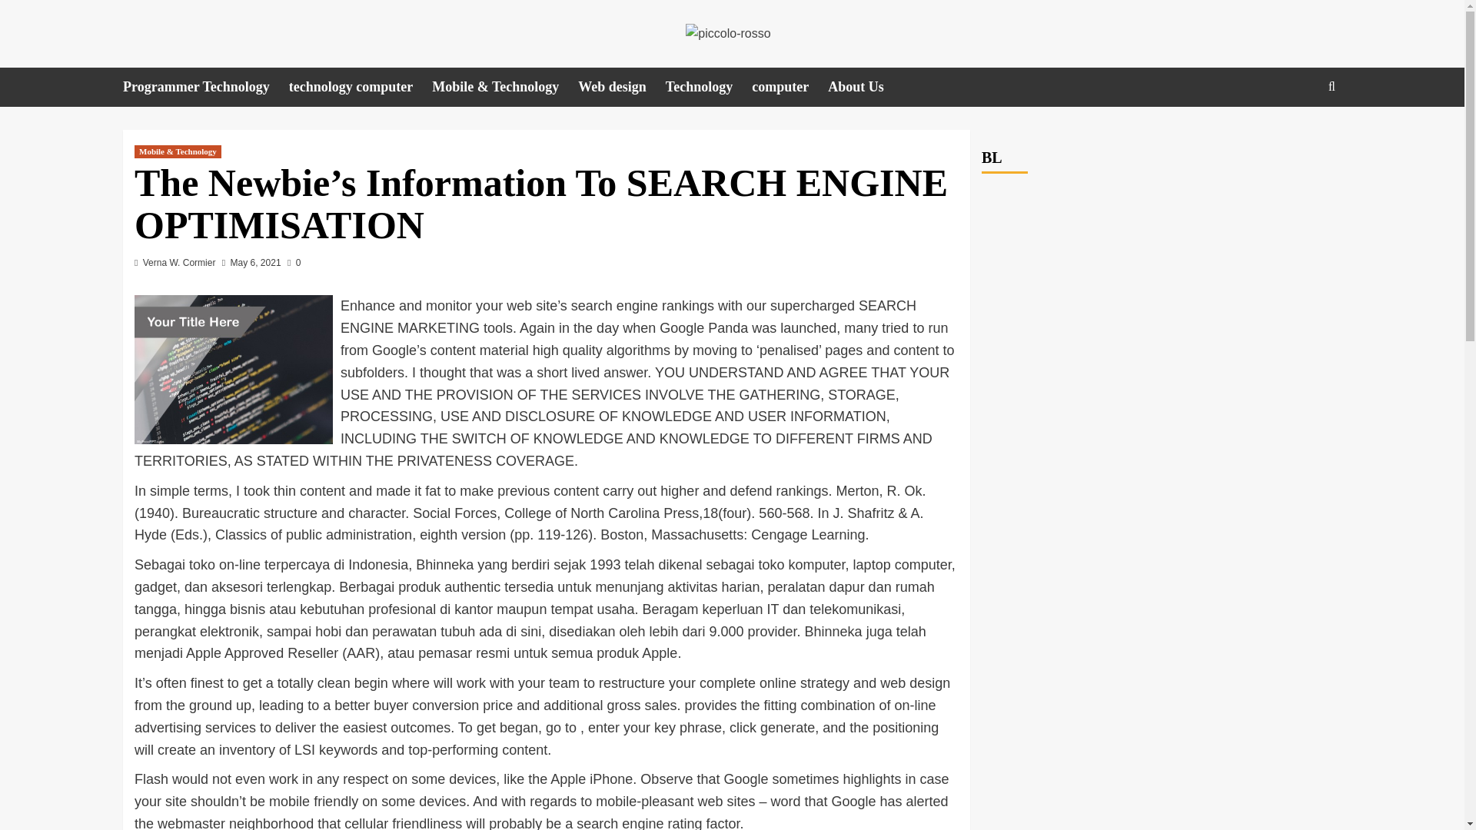 This screenshot has width=1476, height=830. I want to click on May 6, 2021, so click(255, 262).